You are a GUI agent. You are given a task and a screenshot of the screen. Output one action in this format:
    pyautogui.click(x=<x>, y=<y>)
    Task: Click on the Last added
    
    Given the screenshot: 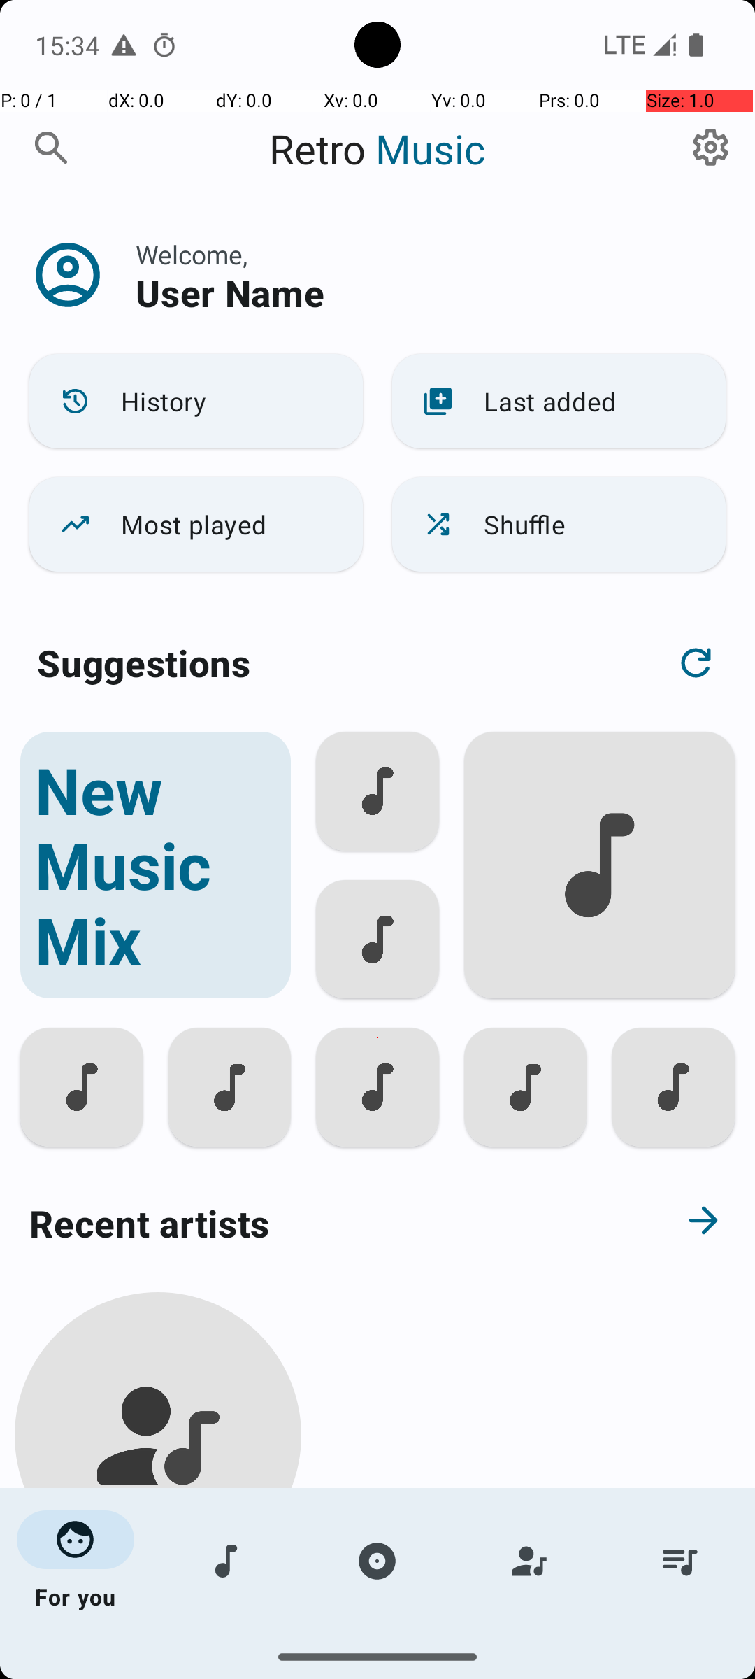 What is the action you would take?
    pyautogui.click(x=559, y=402)
    